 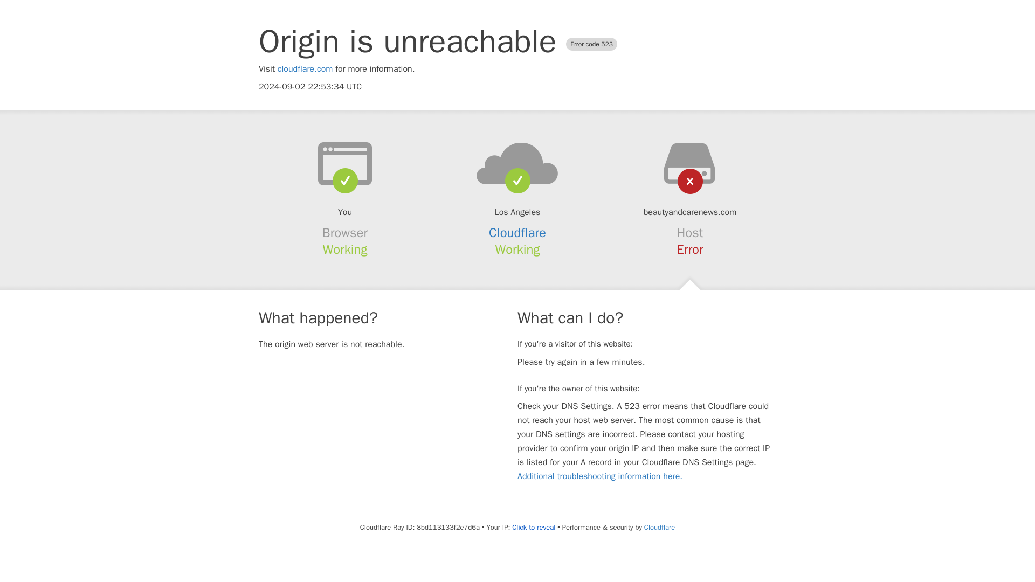 What do you see at coordinates (305, 69) in the screenshot?
I see `cloudflare.com` at bounding box center [305, 69].